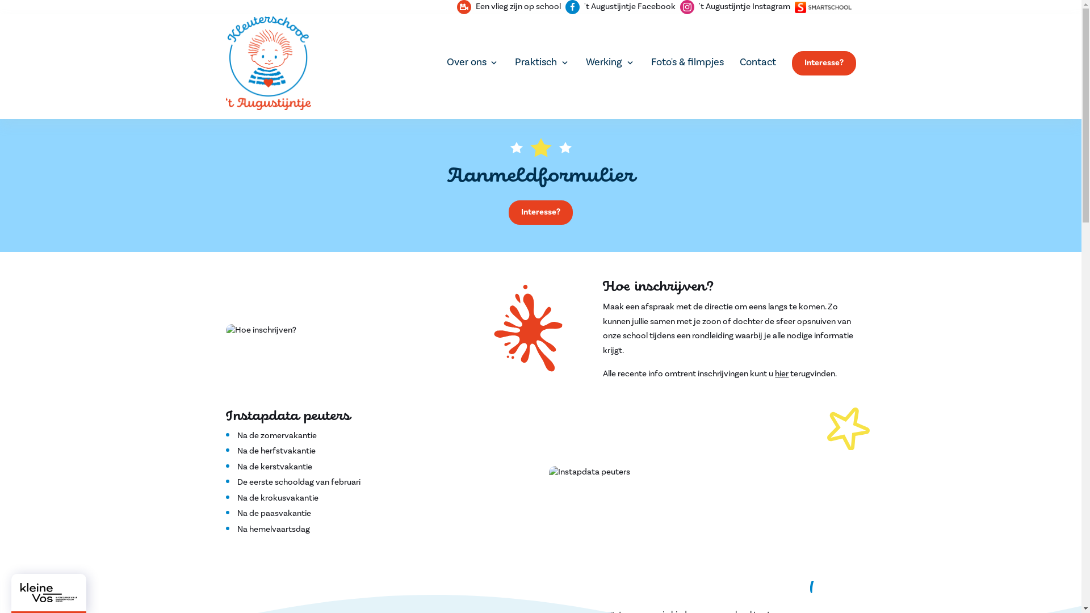 This screenshot has height=613, width=1090. I want to click on VKS 't Augustijntje, so click(269, 64).